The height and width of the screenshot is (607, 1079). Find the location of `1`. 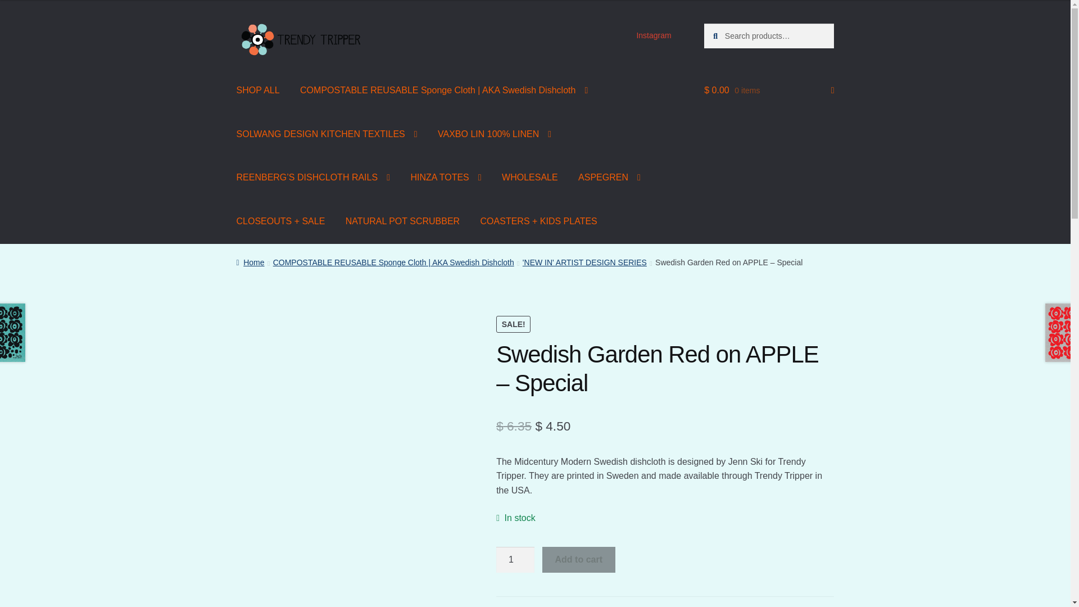

1 is located at coordinates (515, 560).